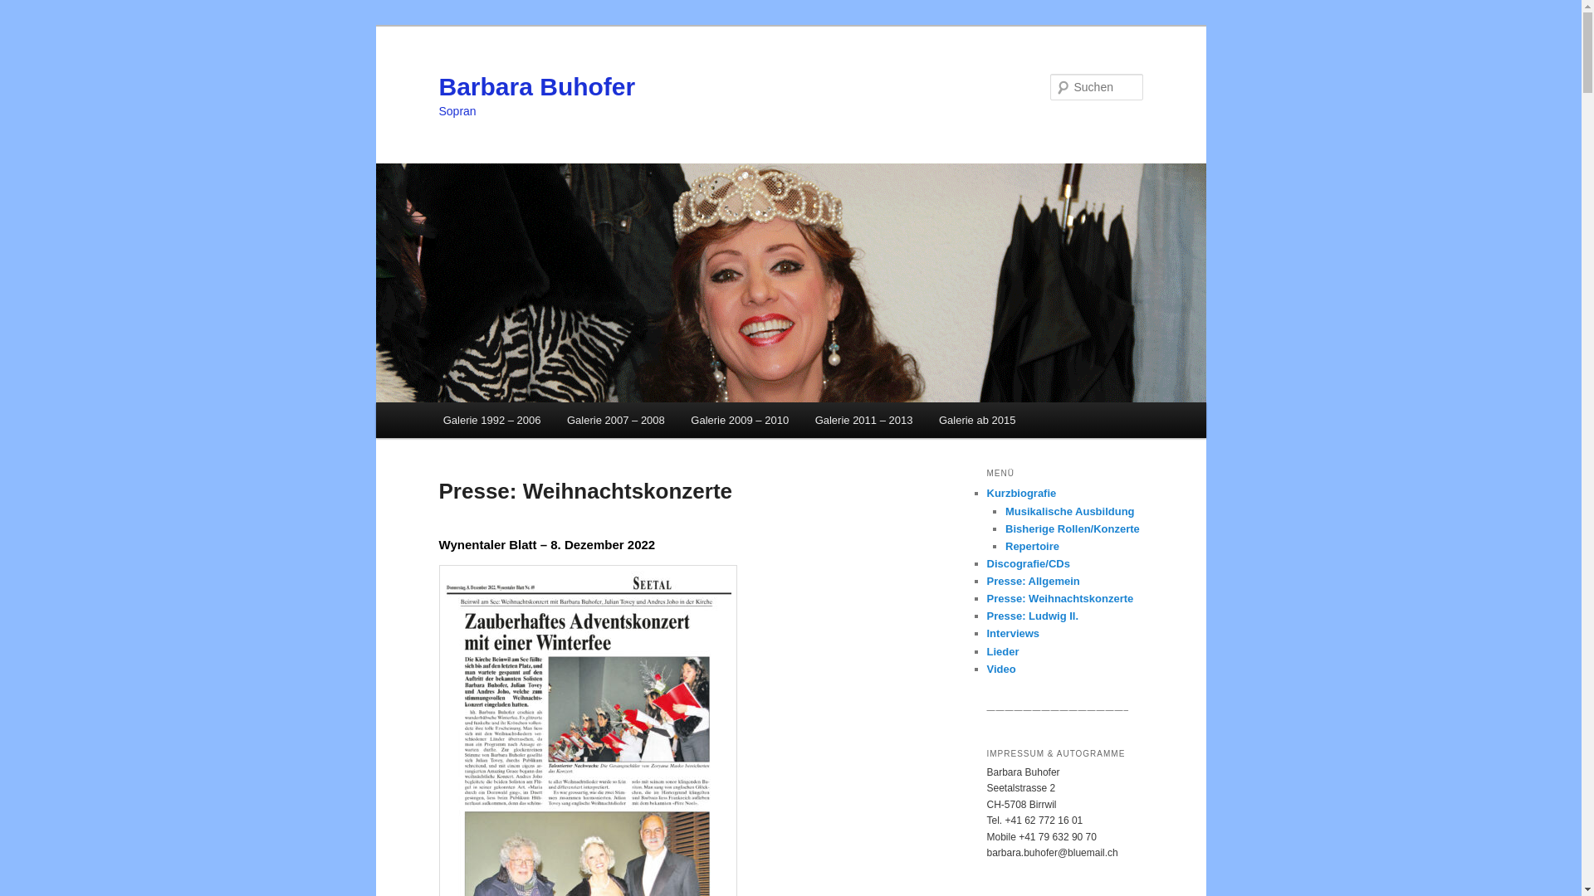 This screenshot has width=1594, height=896. Describe the element at coordinates (1033, 616) in the screenshot. I see `Presse: Ludwig II.` at that location.